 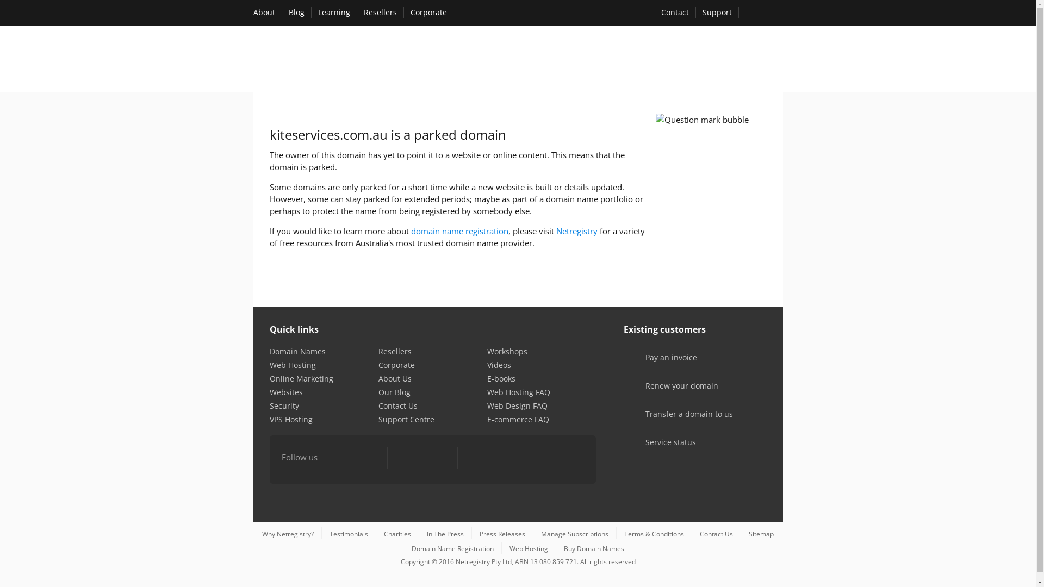 What do you see at coordinates (594, 548) in the screenshot?
I see `Buy Domain Names` at bounding box center [594, 548].